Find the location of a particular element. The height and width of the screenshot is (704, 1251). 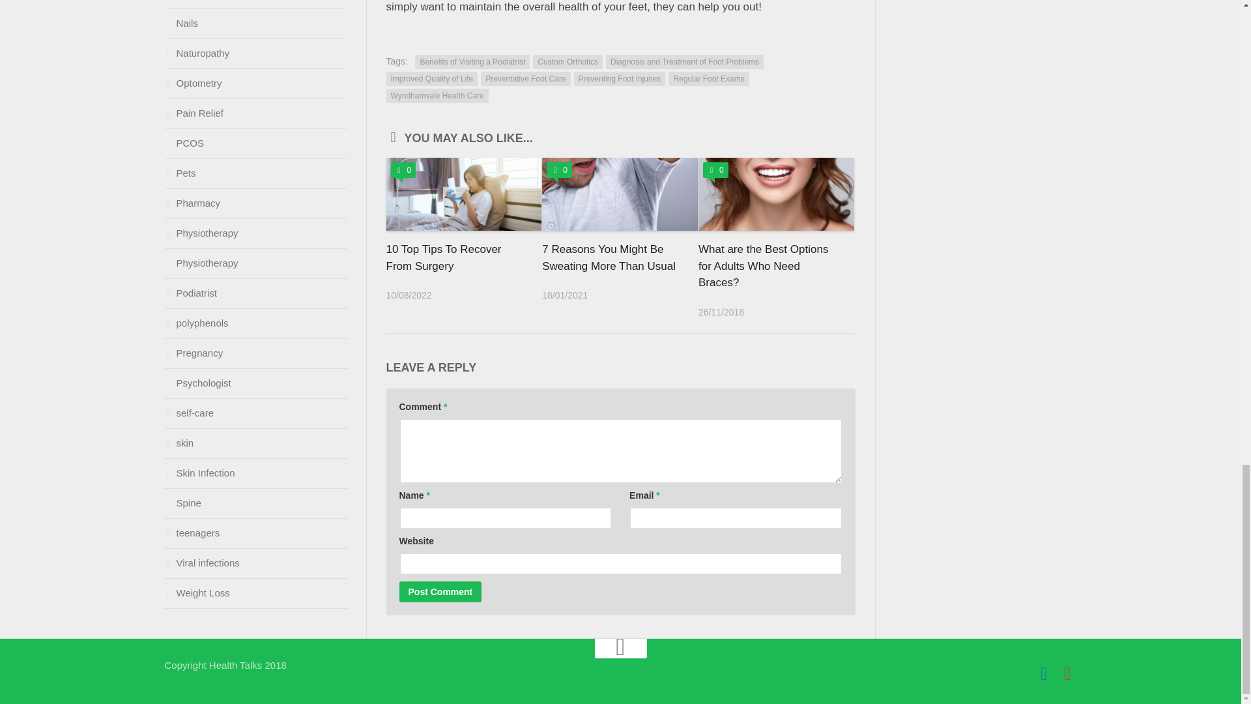

Custom Orthotics is located at coordinates (568, 61).